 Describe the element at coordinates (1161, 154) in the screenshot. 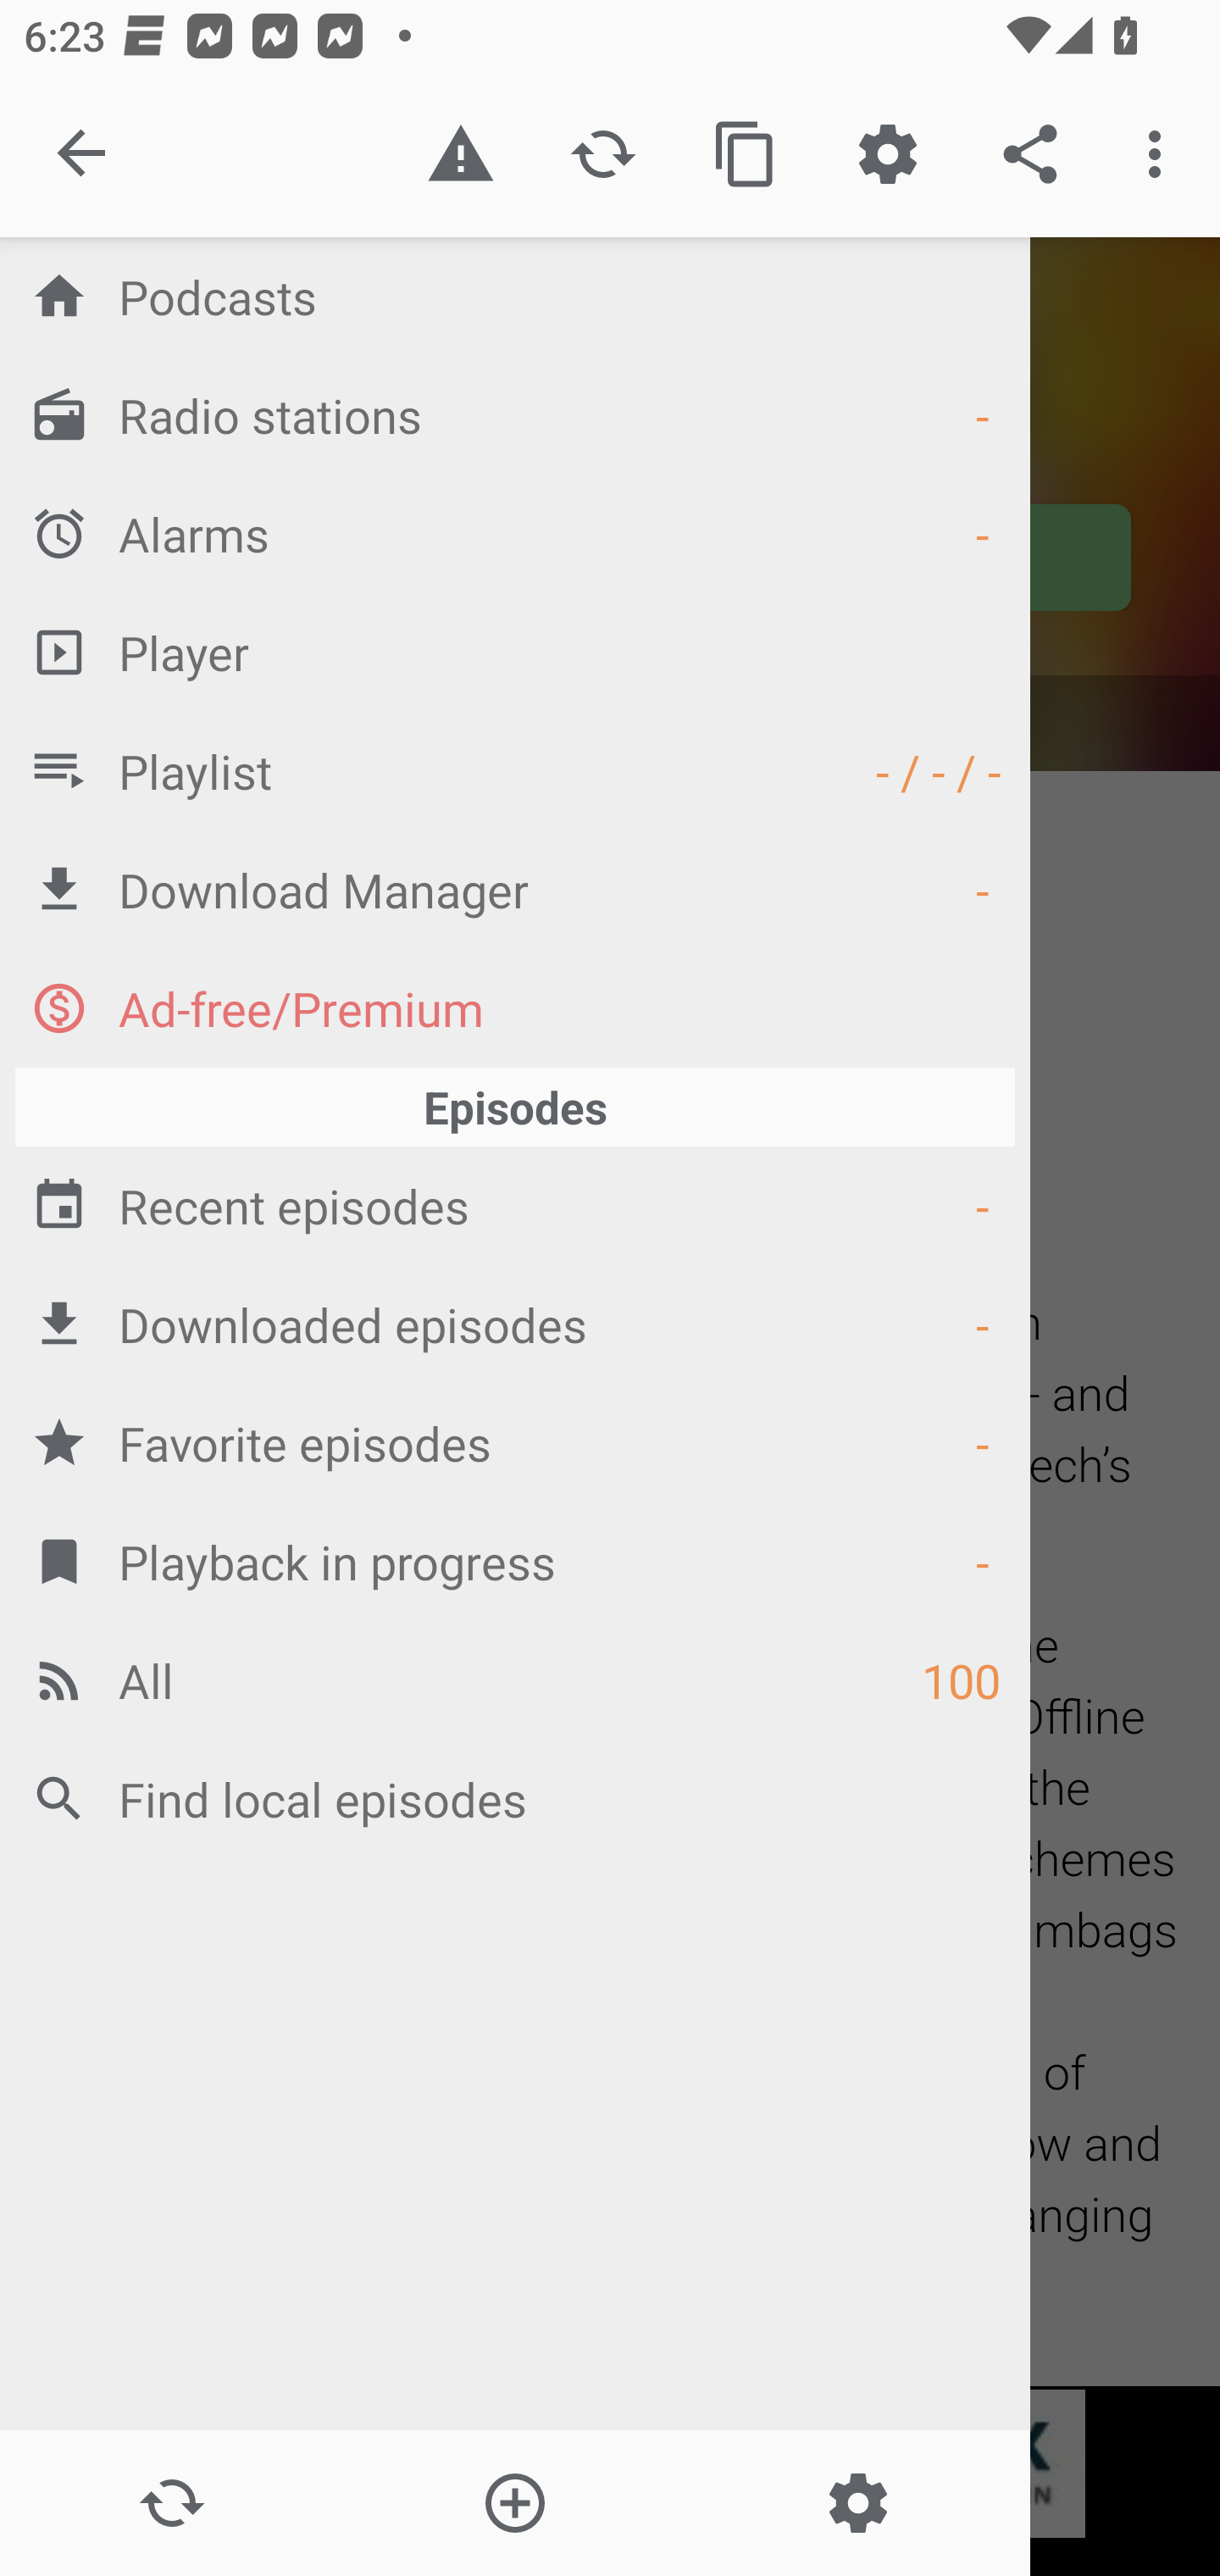

I see `More options` at that location.